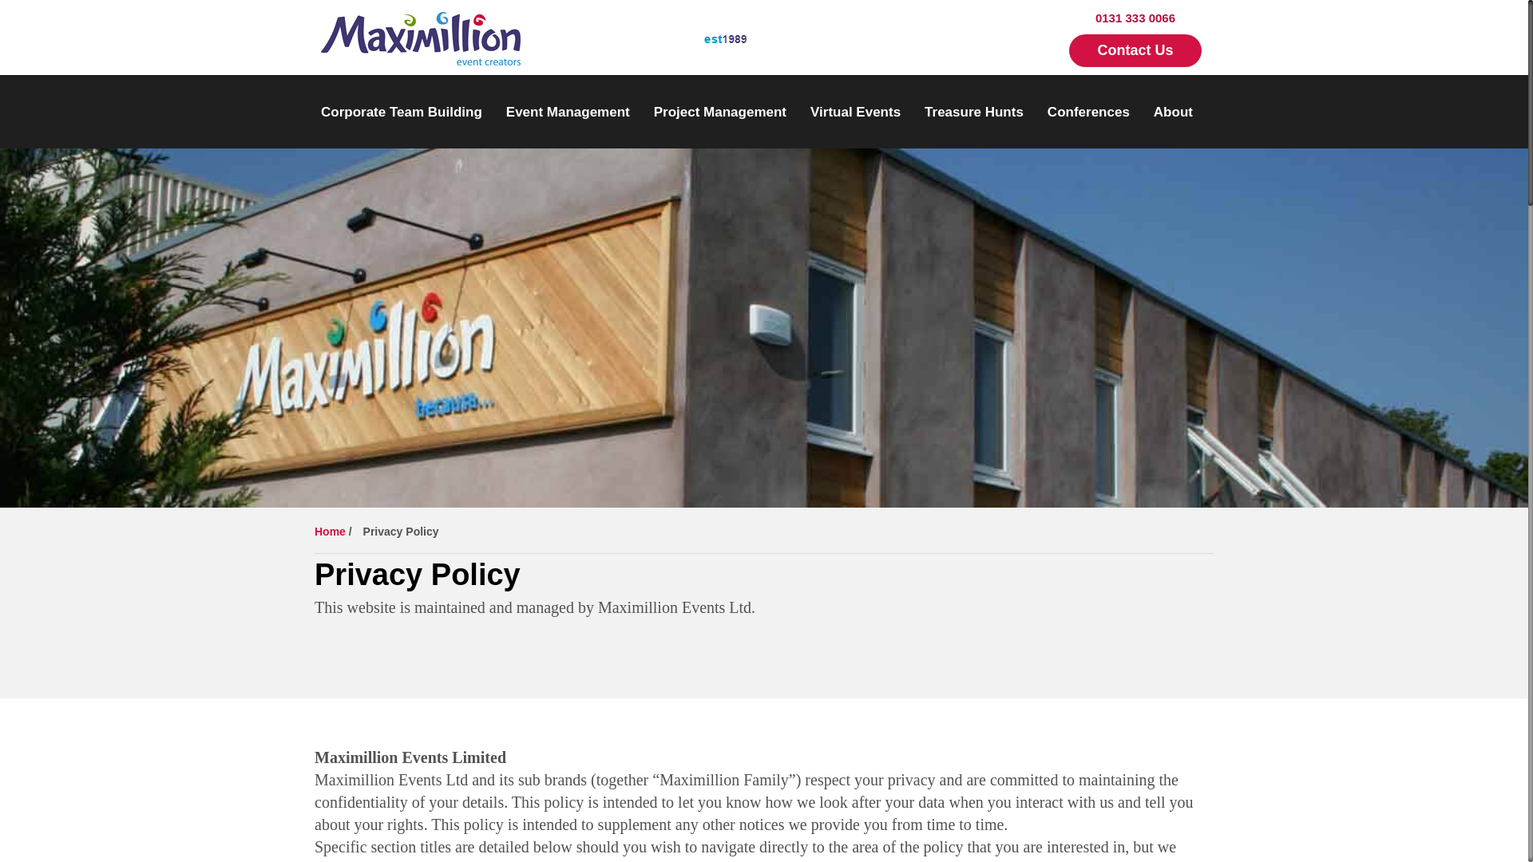  What do you see at coordinates (1134, 51) in the screenshot?
I see `Contact Us` at bounding box center [1134, 51].